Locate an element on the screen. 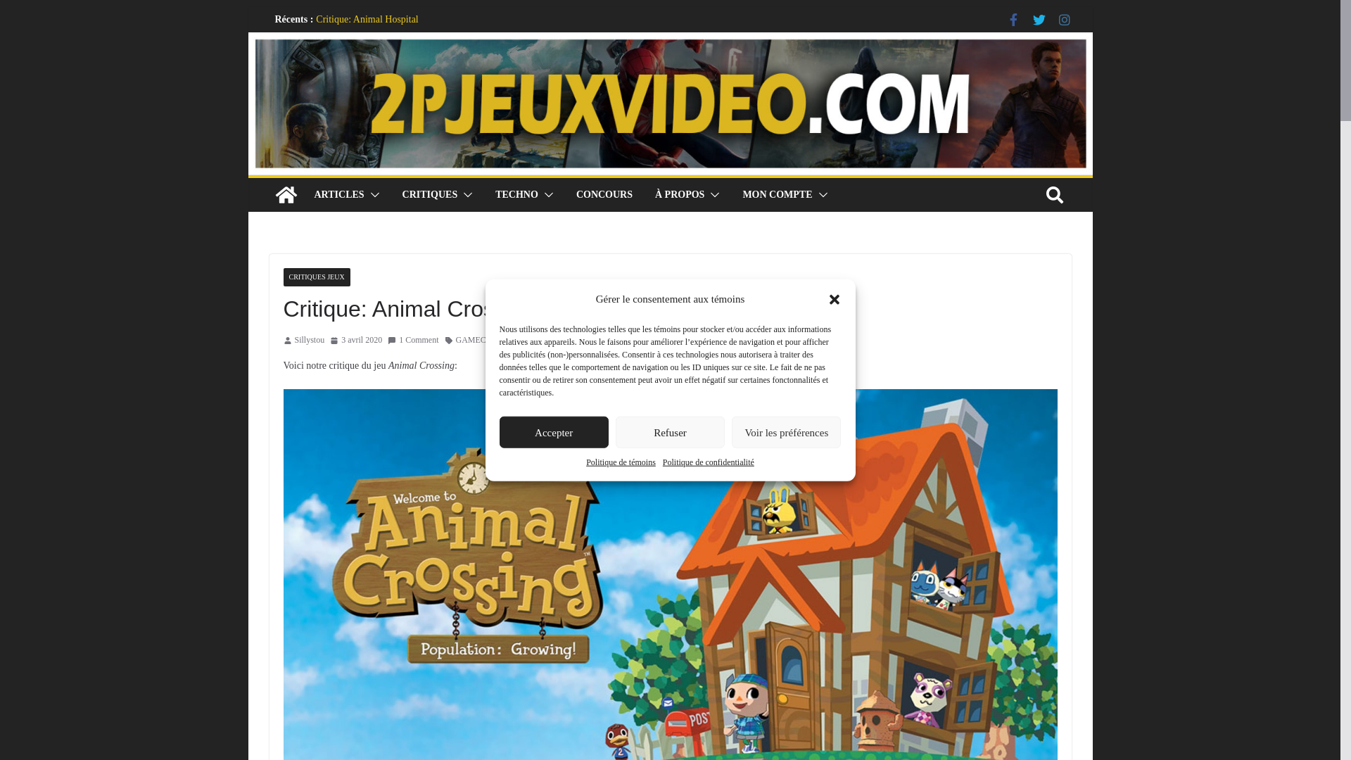 The width and height of the screenshot is (1351, 760). MON COMPTE is located at coordinates (777, 195).